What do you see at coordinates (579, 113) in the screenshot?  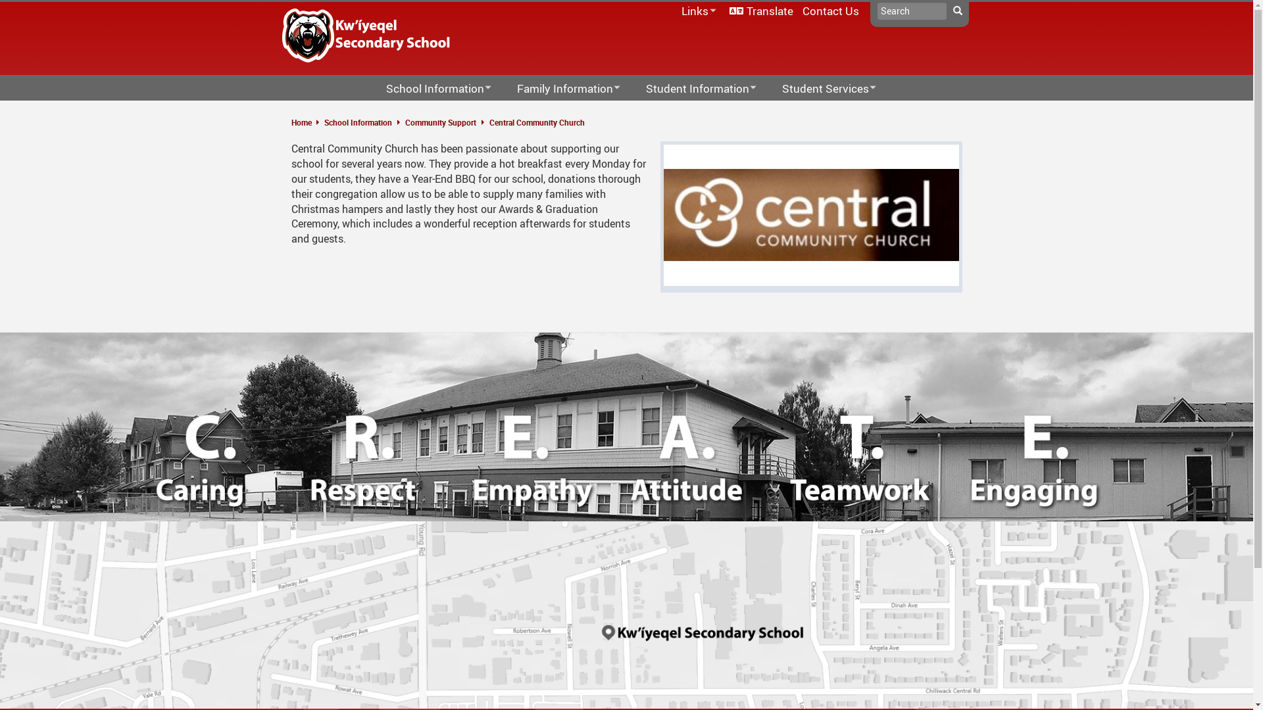 I see `Kodiak Connect` at bounding box center [579, 113].